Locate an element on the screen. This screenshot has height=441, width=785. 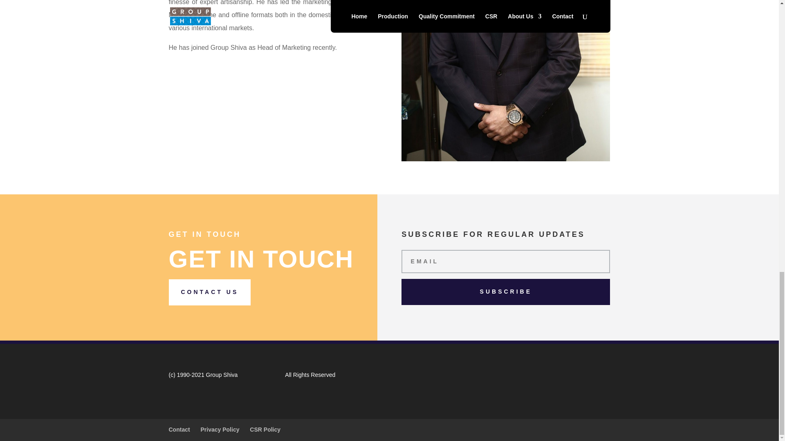
CONTACT US is located at coordinates (209, 292).